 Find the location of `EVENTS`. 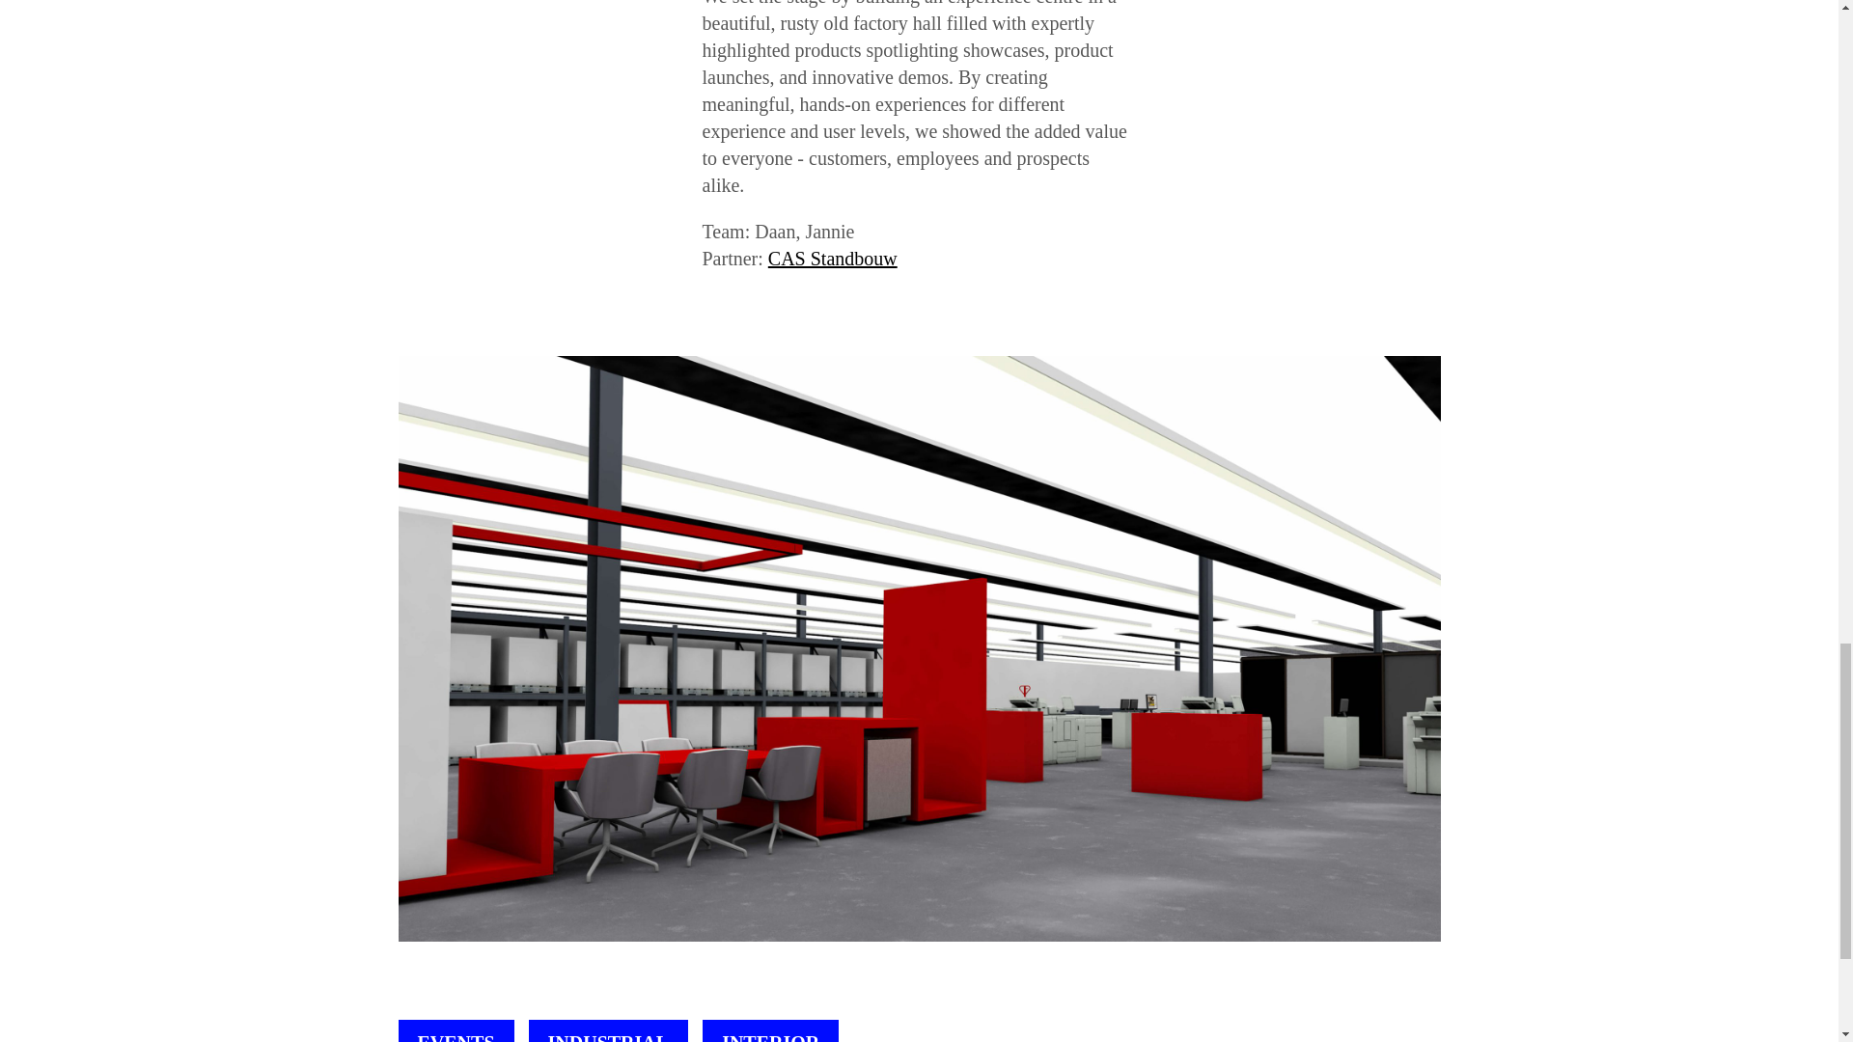

EVENTS is located at coordinates (456, 1030).